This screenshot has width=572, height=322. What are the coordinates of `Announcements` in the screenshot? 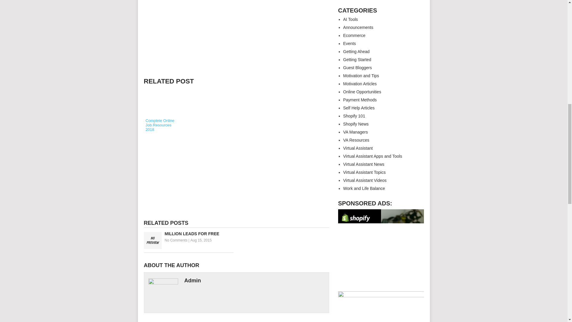 It's located at (358, 27).